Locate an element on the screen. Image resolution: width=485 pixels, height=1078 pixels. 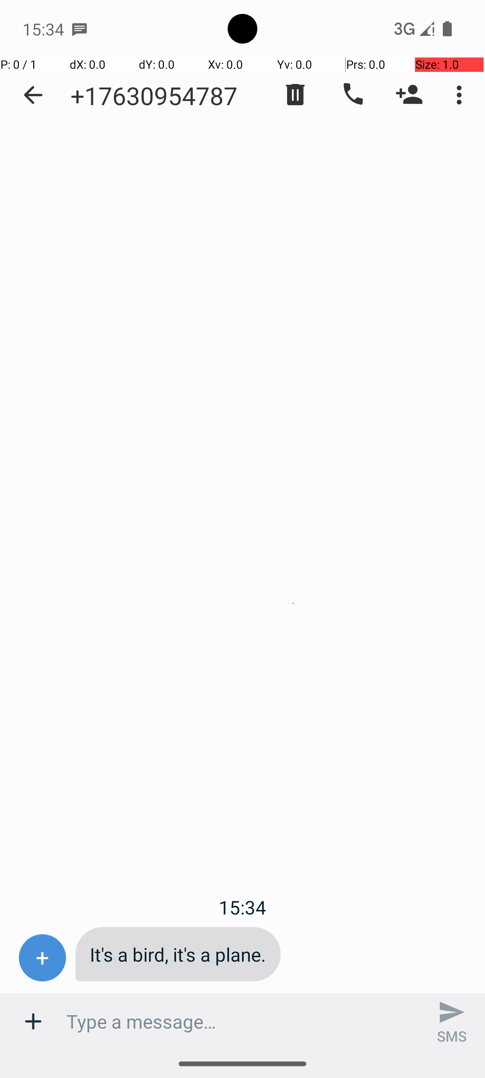
+17630954787 is located at coordinates (154, 95).